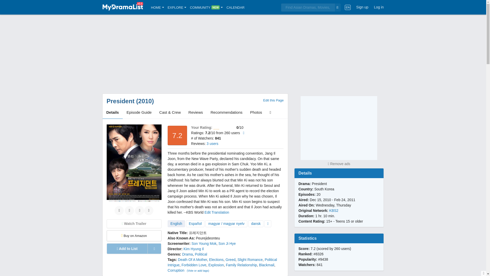 The image size is (490, 276). What do you see at coordinates (157, 7) in the screenshot?
I see `HOME` at bounding box center [157, 7].